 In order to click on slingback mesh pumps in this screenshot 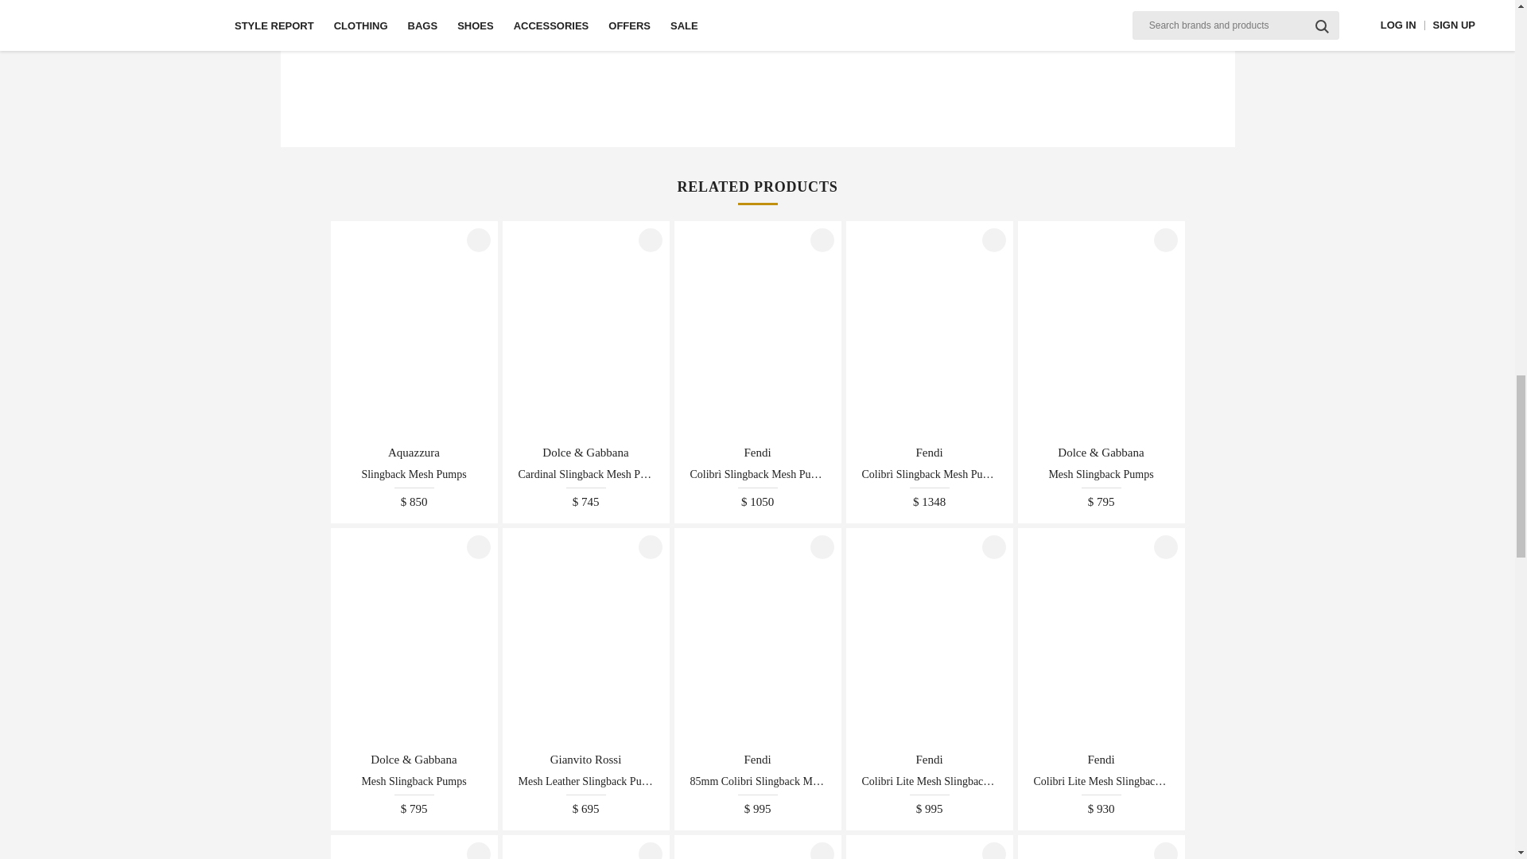, I will do `click(414, 478)`.